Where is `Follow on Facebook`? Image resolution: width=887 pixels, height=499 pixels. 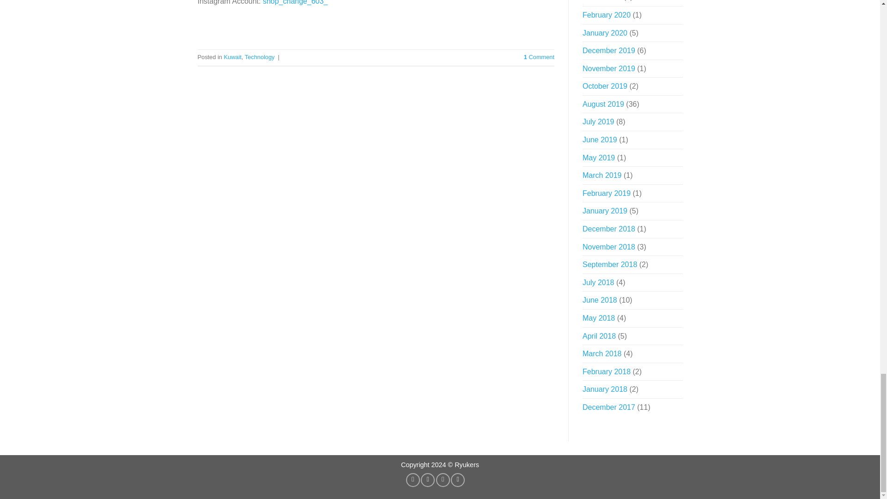
Follow on Facebook is located at coordinates (413, 480).